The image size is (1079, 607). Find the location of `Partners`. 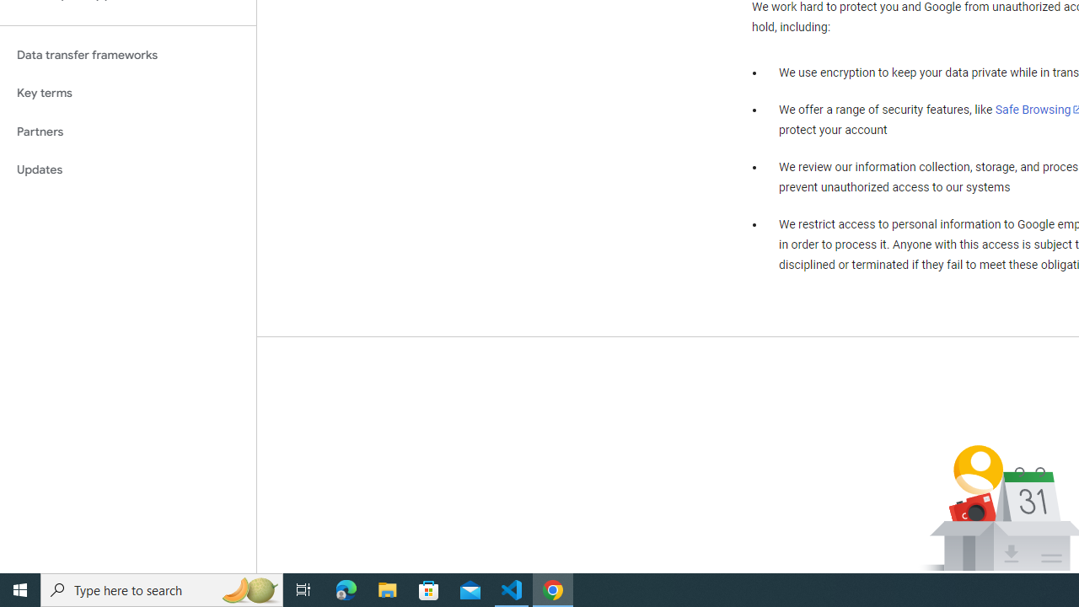

Partners is located at coordinates (128, 132).